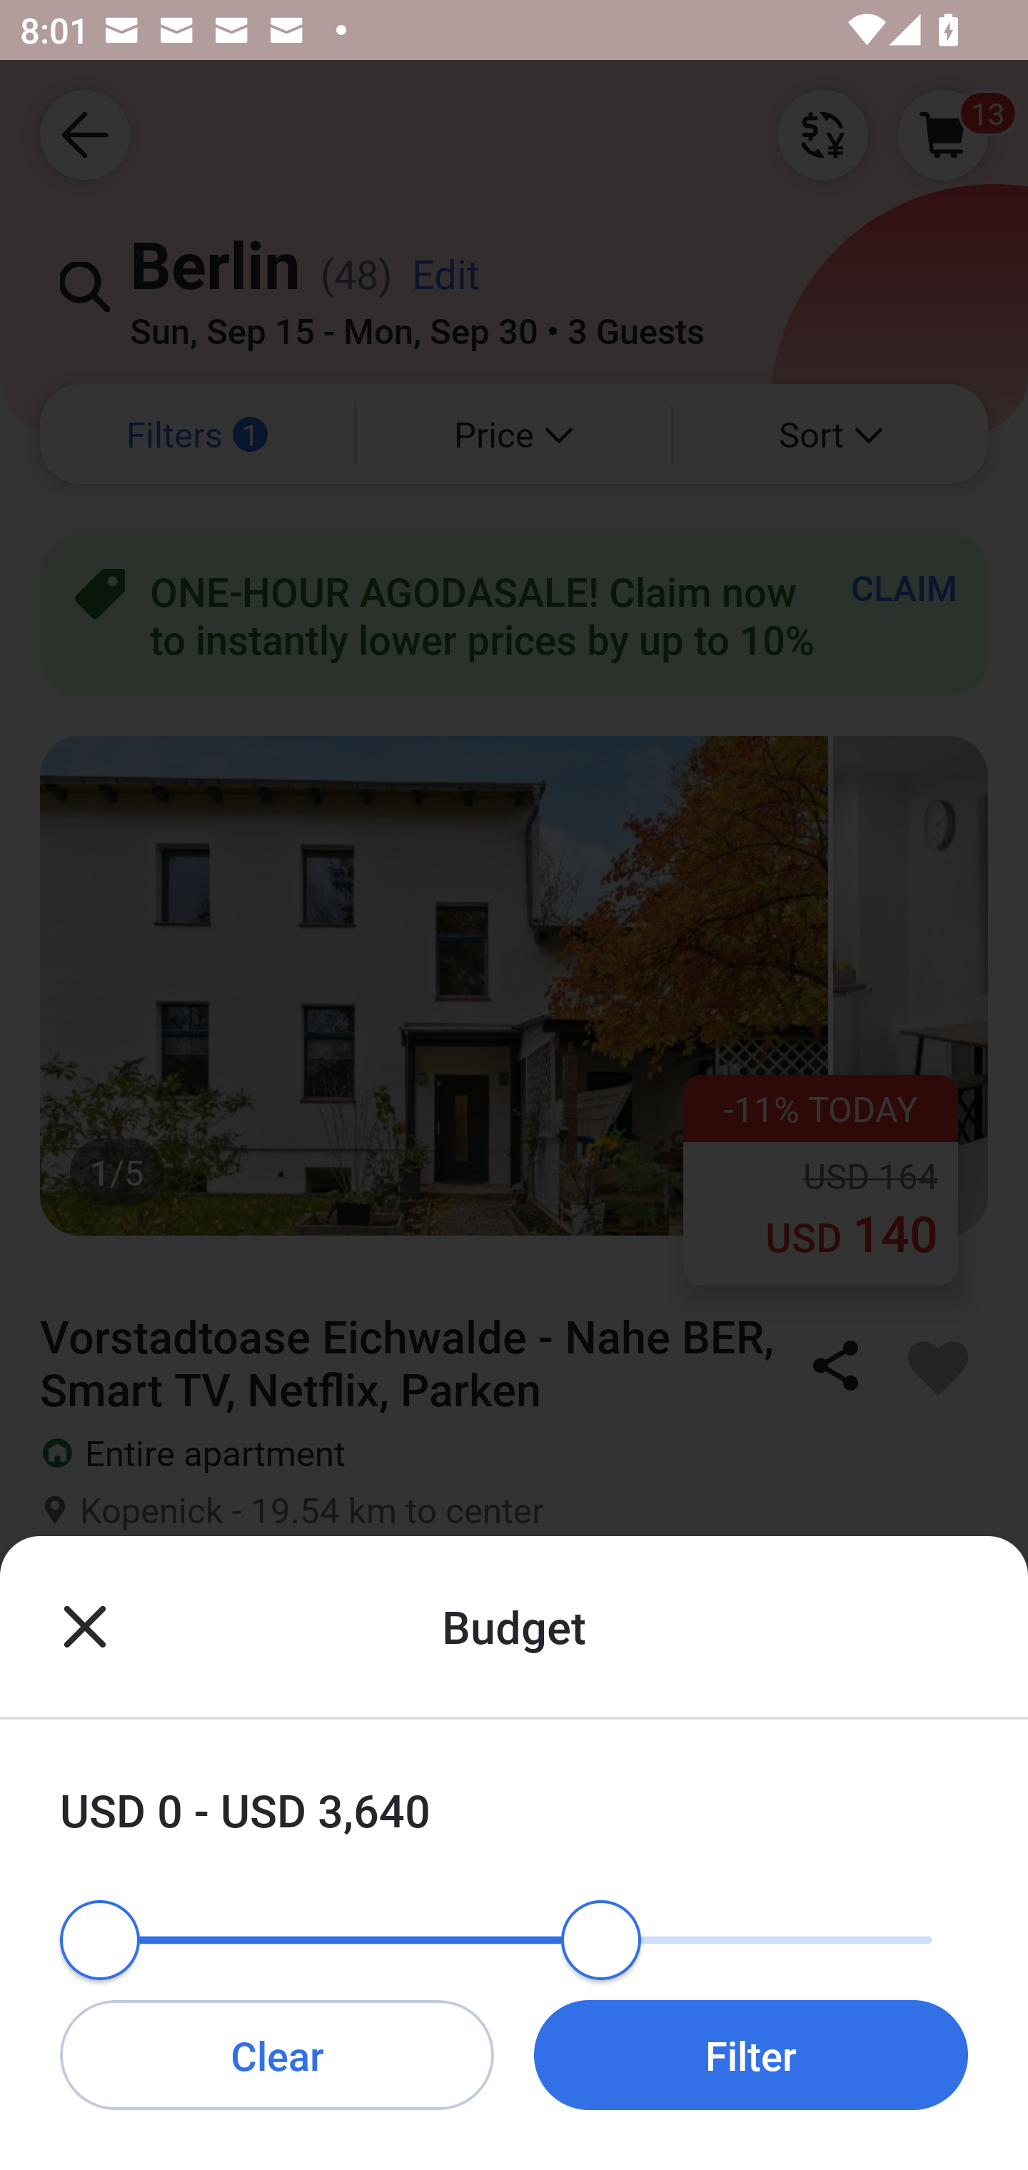  What do you see at coordinates (277, 2054) in the screenshot?
I see `Clear` at bounding box center [277, 2054].